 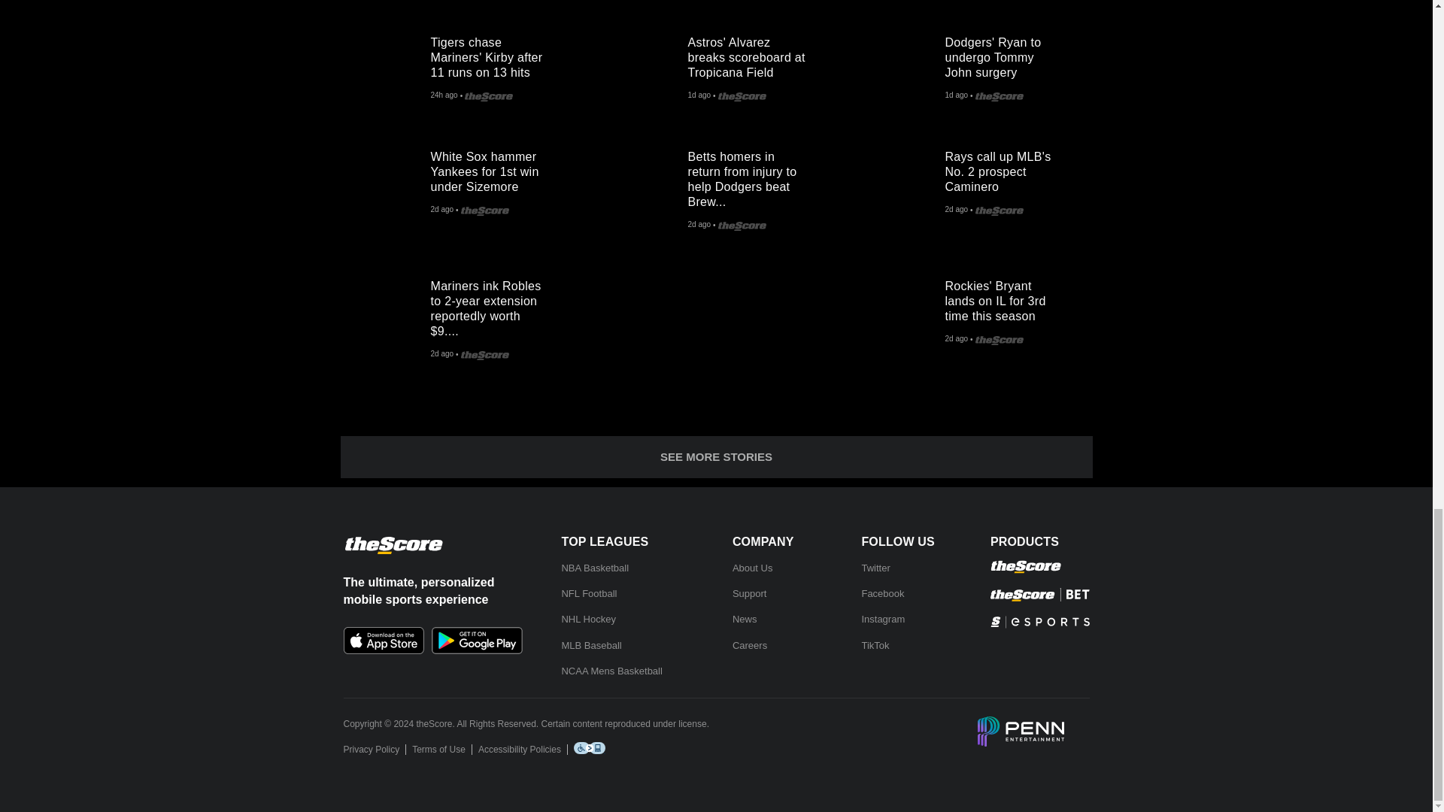 What do you see at coordinates (385, 69) in the screenshot?
I see `Tigers chase Mariners' Kirby after 11 runs on 13 hits ` at bounding box center [385, 69].